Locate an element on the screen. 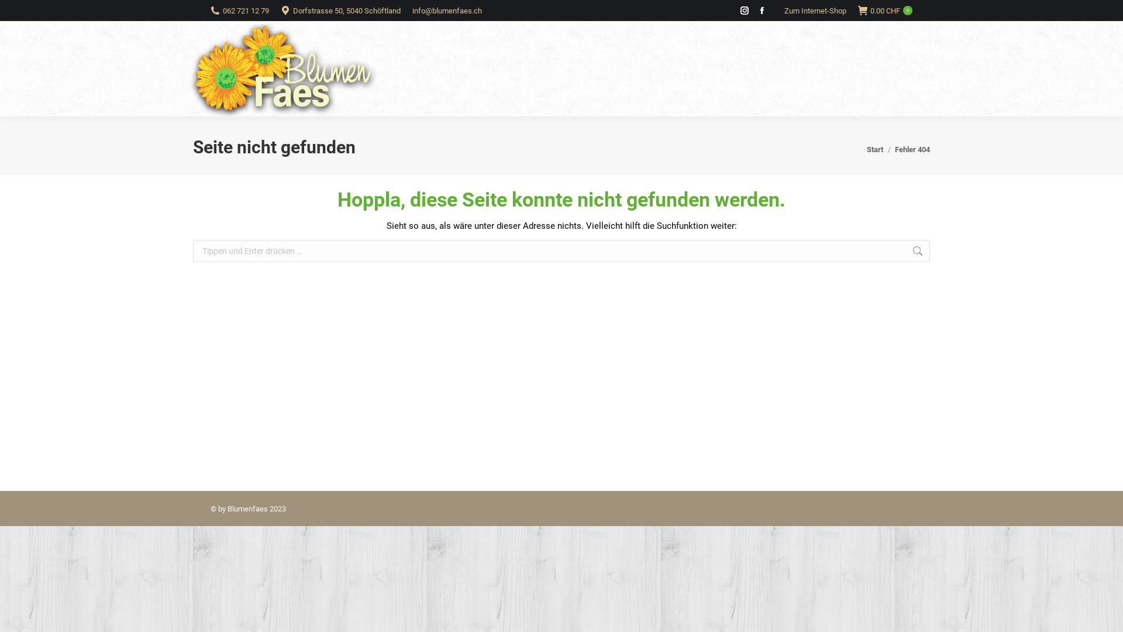  Facebook page opens in new window is located at coordinates (762, 11).